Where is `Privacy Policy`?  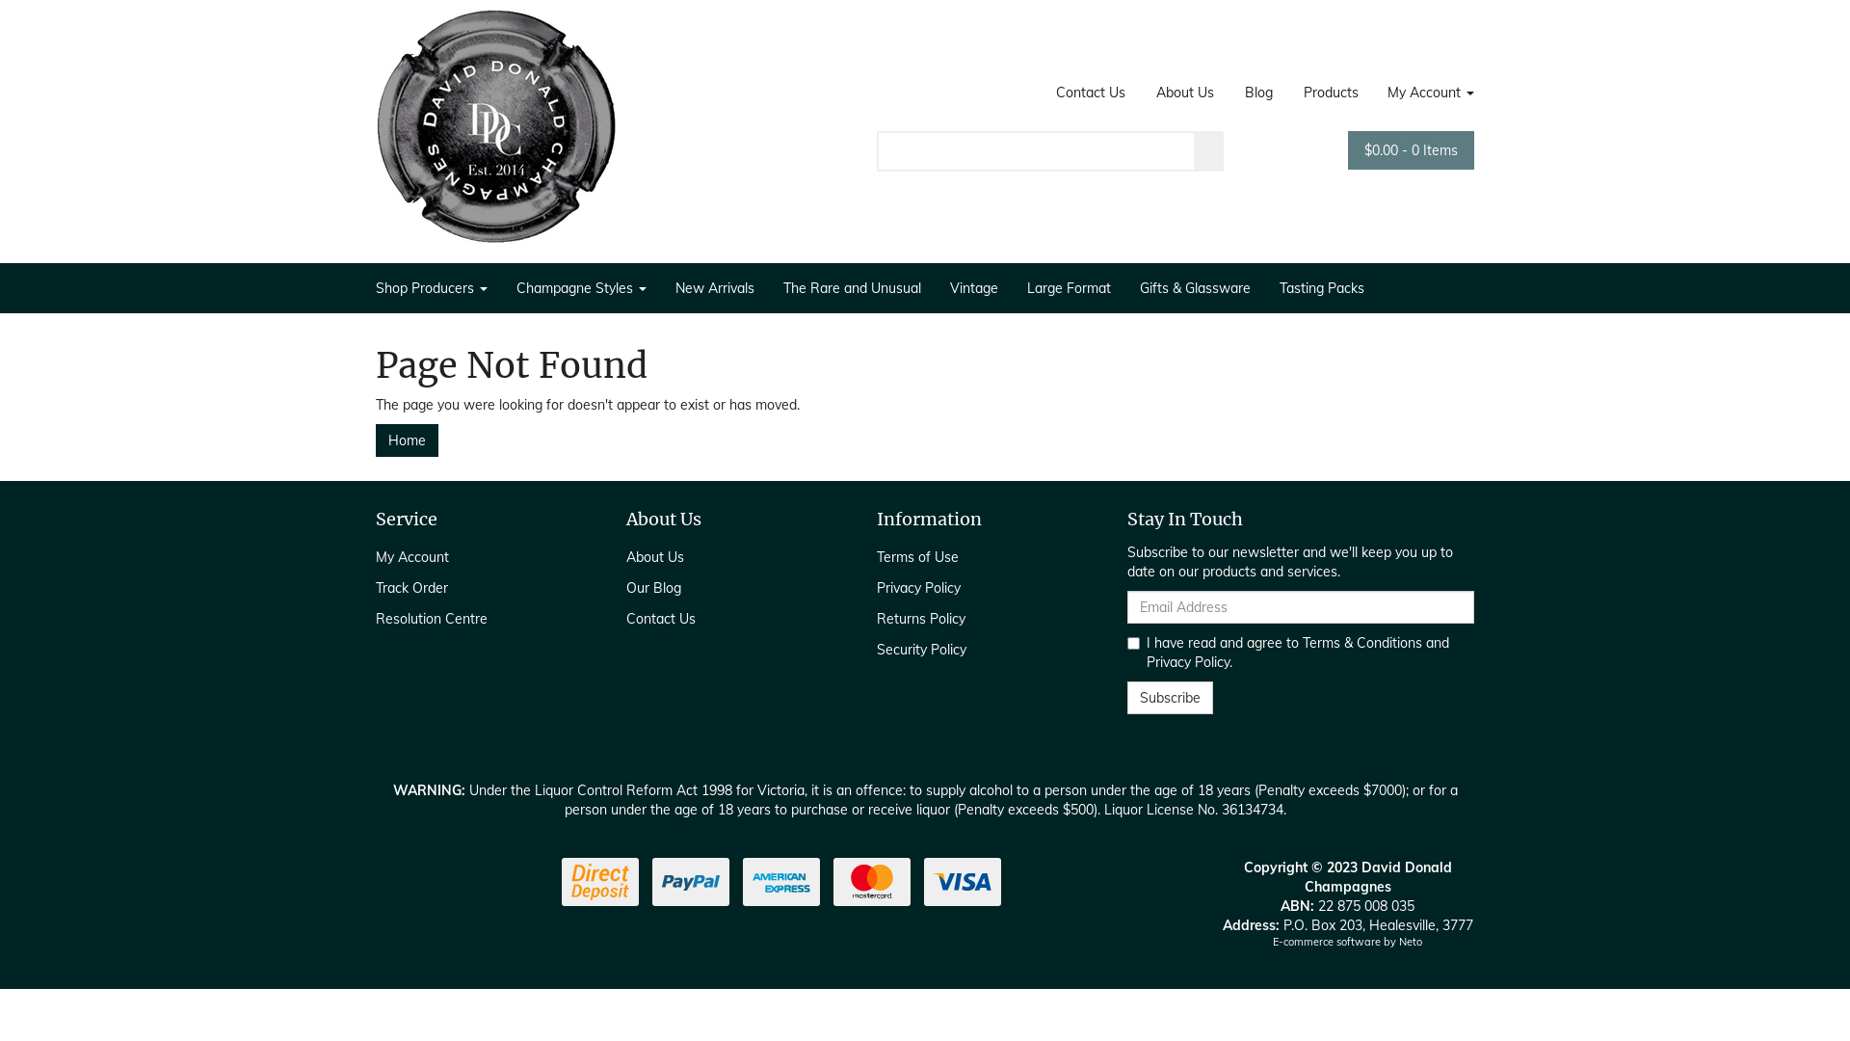 Privacy Policy is located at coordinates (1188, 662).